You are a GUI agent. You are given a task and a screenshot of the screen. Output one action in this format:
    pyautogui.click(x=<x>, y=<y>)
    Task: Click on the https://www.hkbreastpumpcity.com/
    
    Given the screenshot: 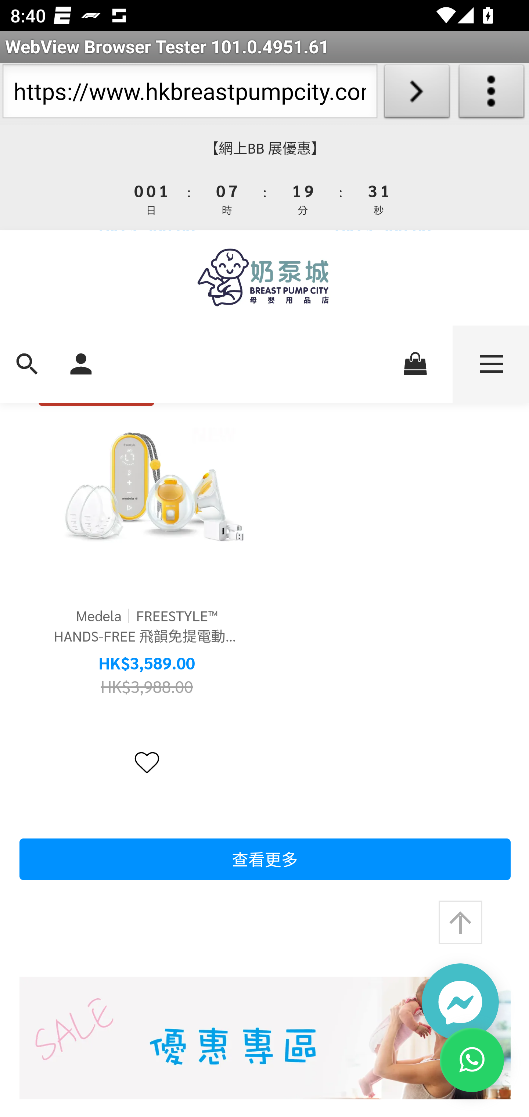 What is the action you would take?
    pyautogui.click(x=190, y=94)
    